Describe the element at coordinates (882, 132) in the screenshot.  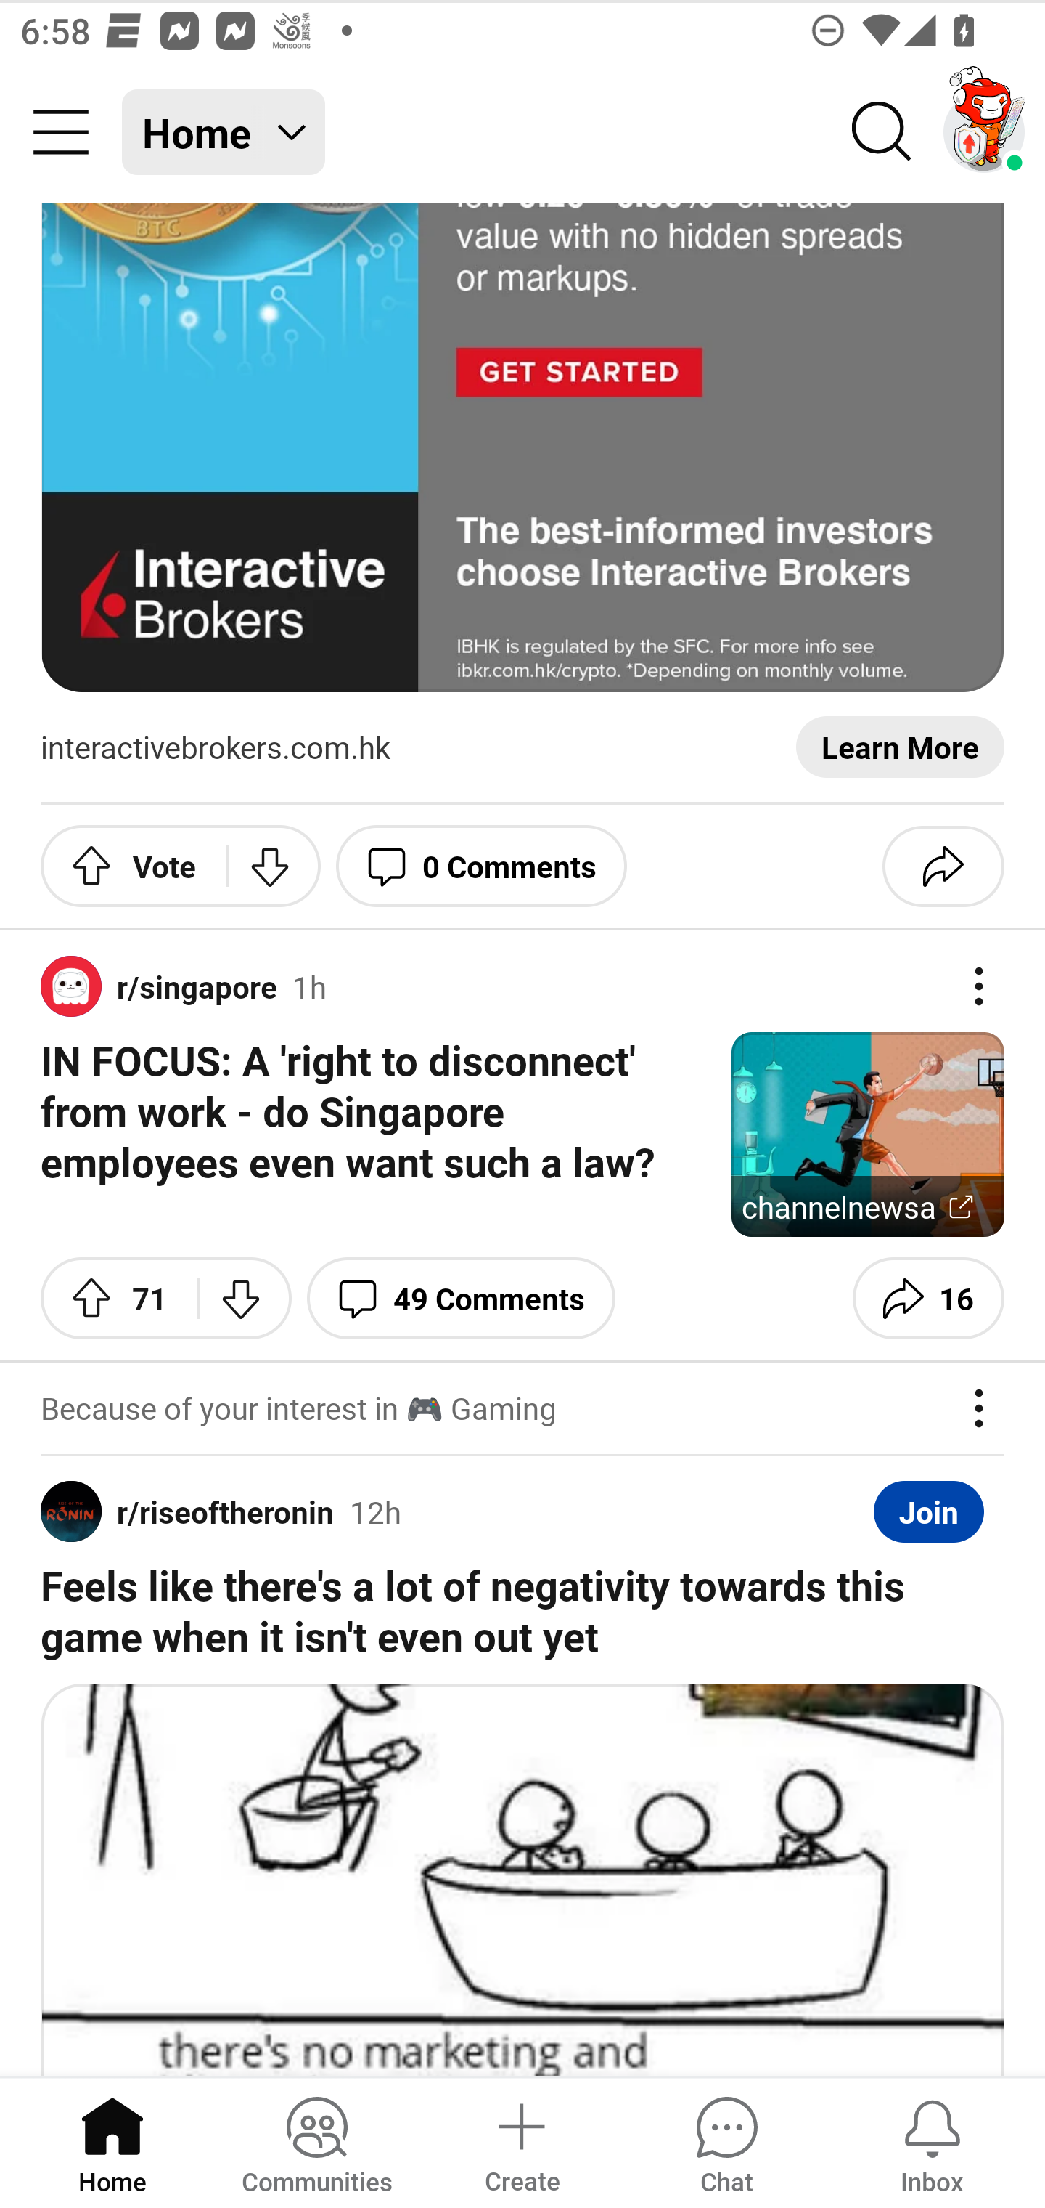
I see `Search` at that location.